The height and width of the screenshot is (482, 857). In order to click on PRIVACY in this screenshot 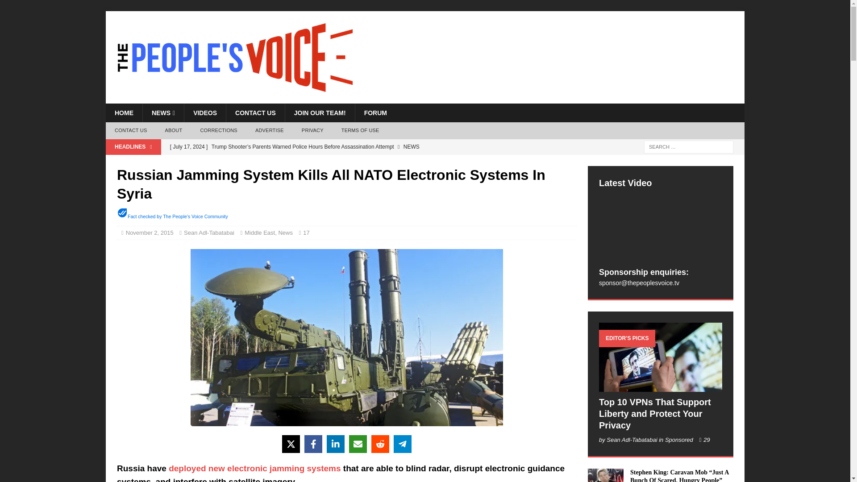, I will do `click(312, 131)`.